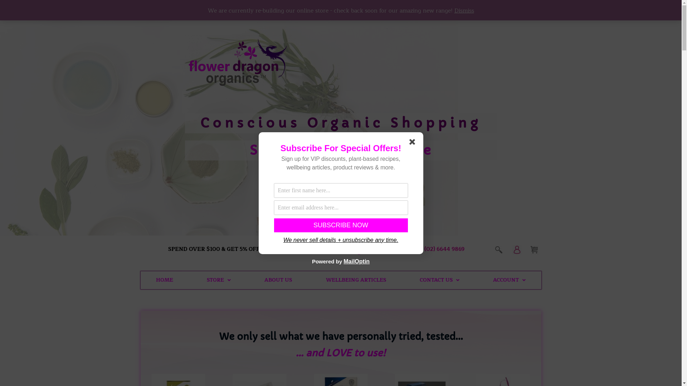 The height and width of the screenshot is (386, 687). I want to click on CONTACT US, so click(439, 280).